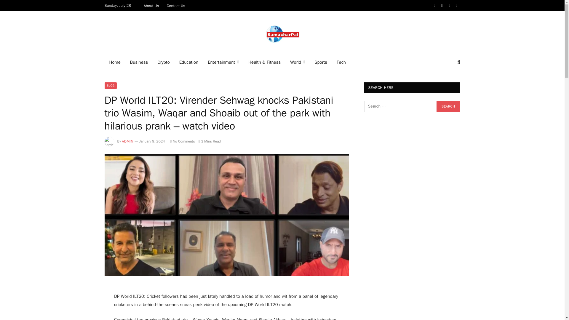  What do you see at coordinates (182, 141) in the screenshot?
I see `No Comments` at bounding box center [182, 141].